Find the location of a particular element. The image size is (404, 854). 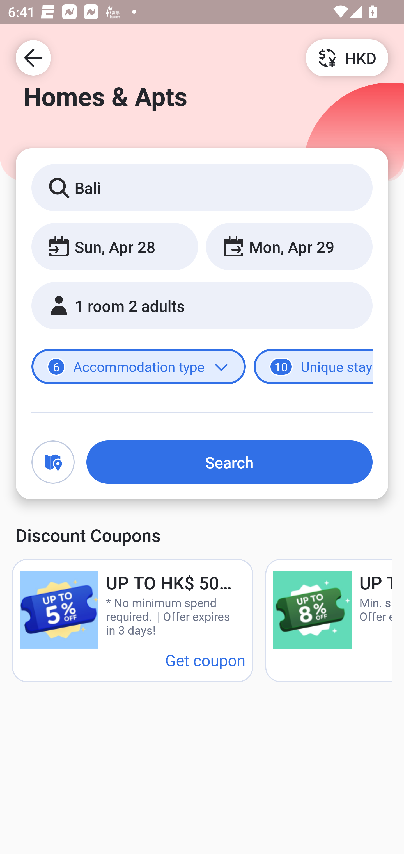

1 room 2 adults is located at coordinates (202, 306).